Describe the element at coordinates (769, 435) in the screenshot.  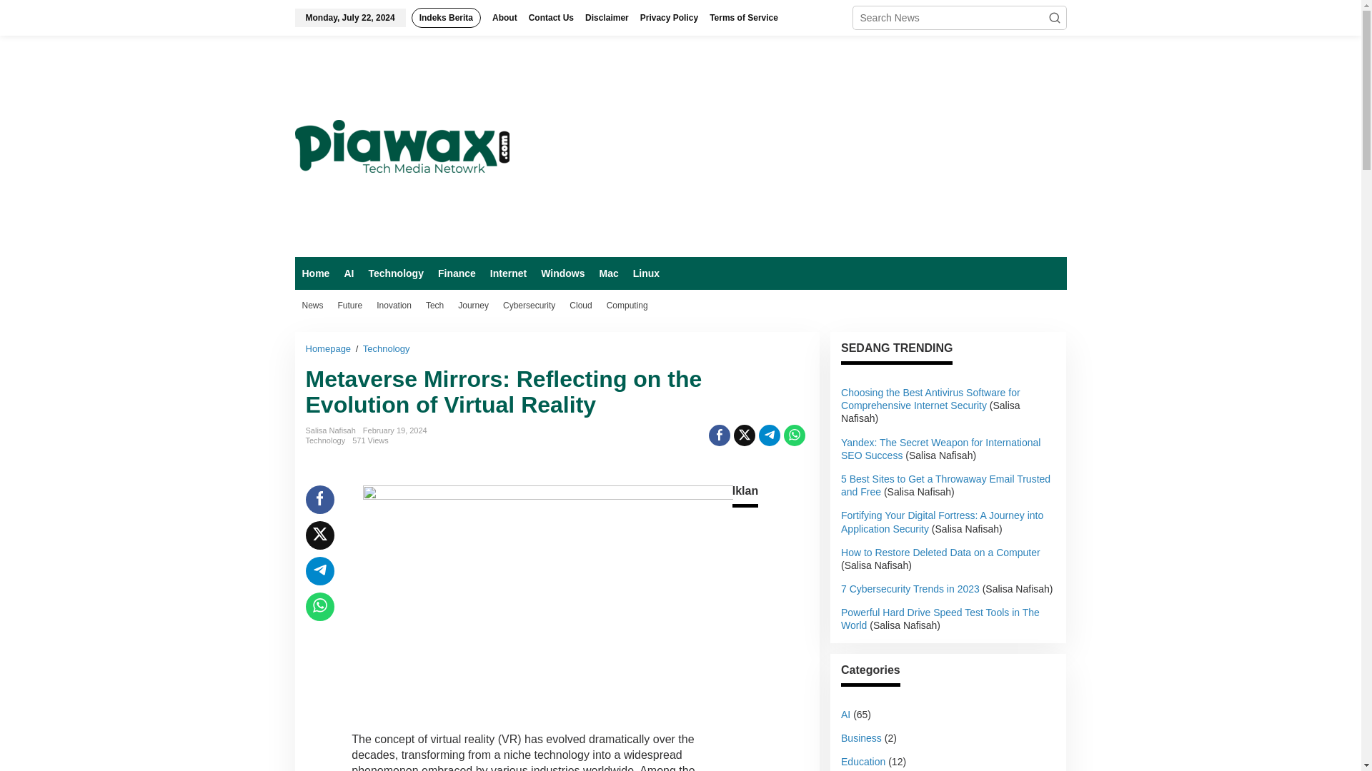
I see `Telegram Share` at that location.